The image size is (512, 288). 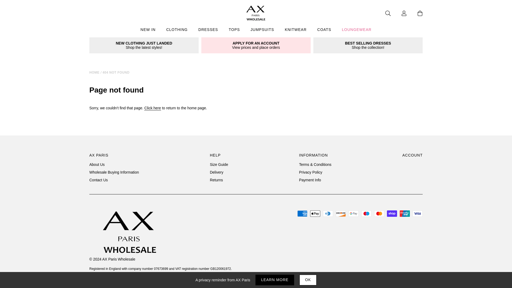 I want to click on Mastercard, so click(x=379, y=214).